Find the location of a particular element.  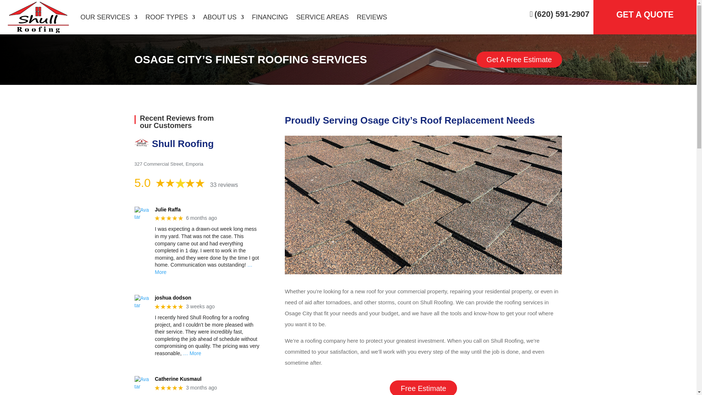

ROOF TYPES is located at coordinates (170, 17).